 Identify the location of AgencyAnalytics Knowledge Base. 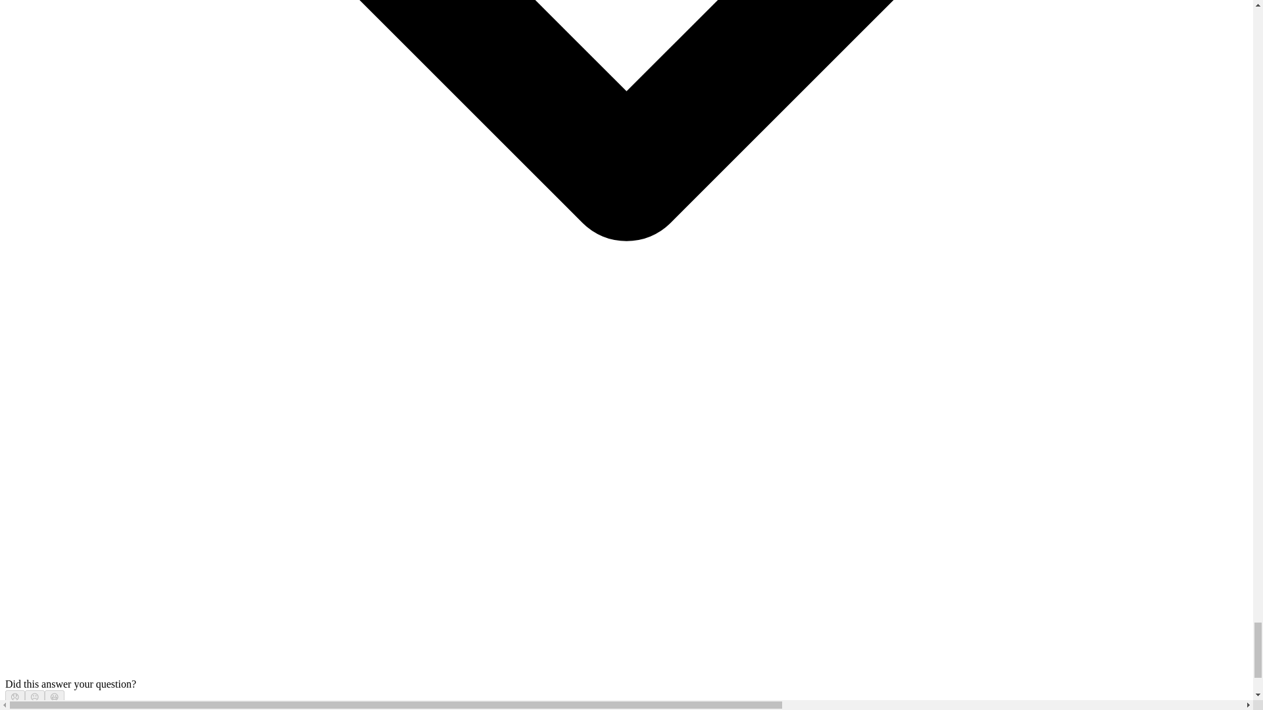
(79, 707).